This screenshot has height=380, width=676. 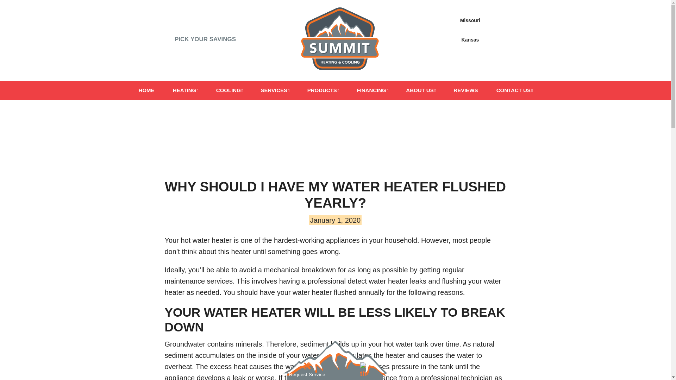 I want to click on HOME, so click(x=146, y=90).